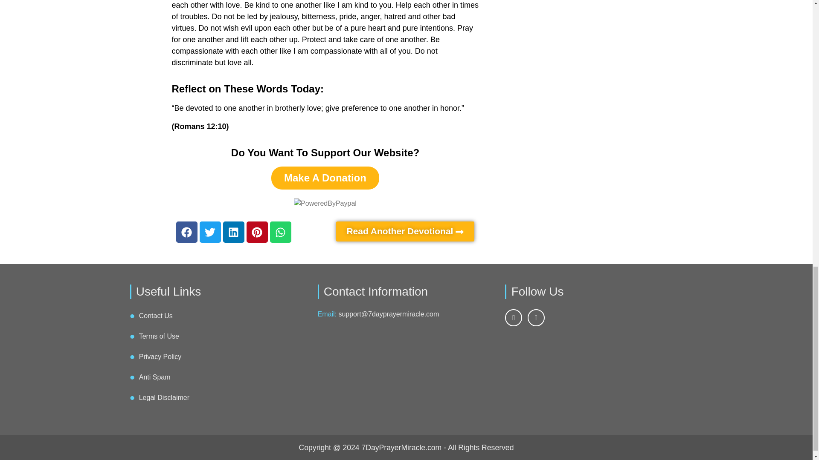 The width and height of the screenshot is (819, 460). What do you see at coordinates (325, 204) in the screenshot?
I see `PoweredByPaypal` at bounding box center [325, 204].